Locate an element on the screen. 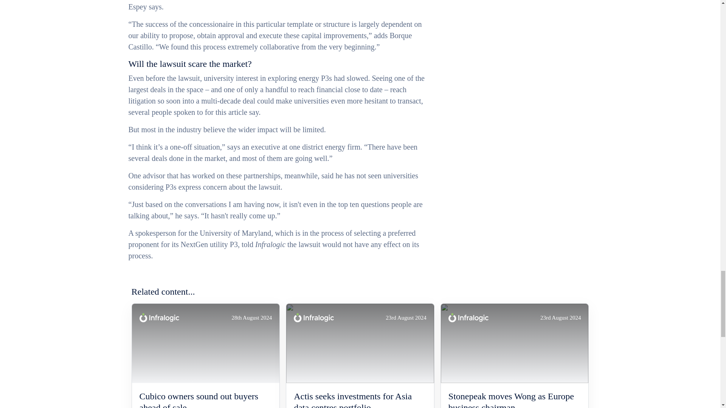 The image size is (726, 408). 28th August 2024 is located at coordinates (205, 343).